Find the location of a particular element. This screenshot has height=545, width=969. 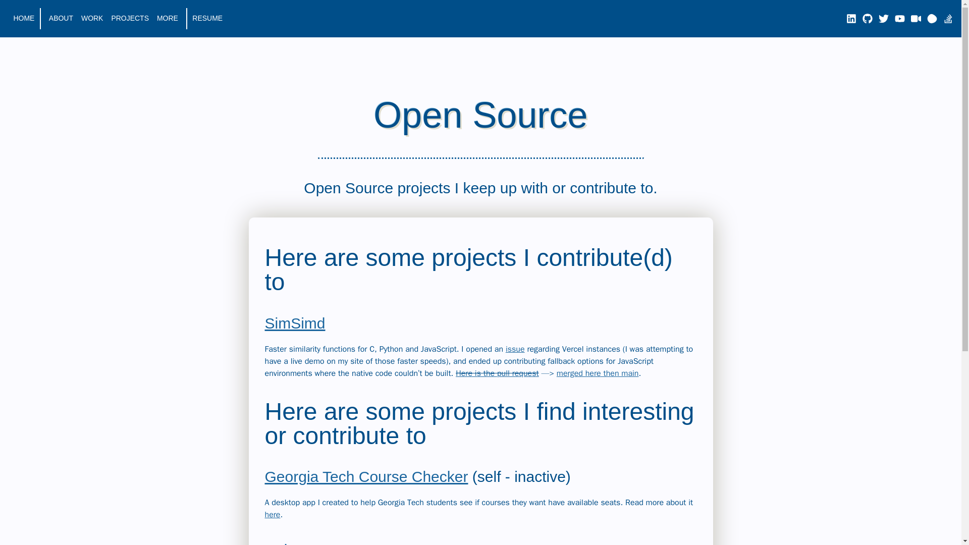

HOME is located at coordinates (24, 19).